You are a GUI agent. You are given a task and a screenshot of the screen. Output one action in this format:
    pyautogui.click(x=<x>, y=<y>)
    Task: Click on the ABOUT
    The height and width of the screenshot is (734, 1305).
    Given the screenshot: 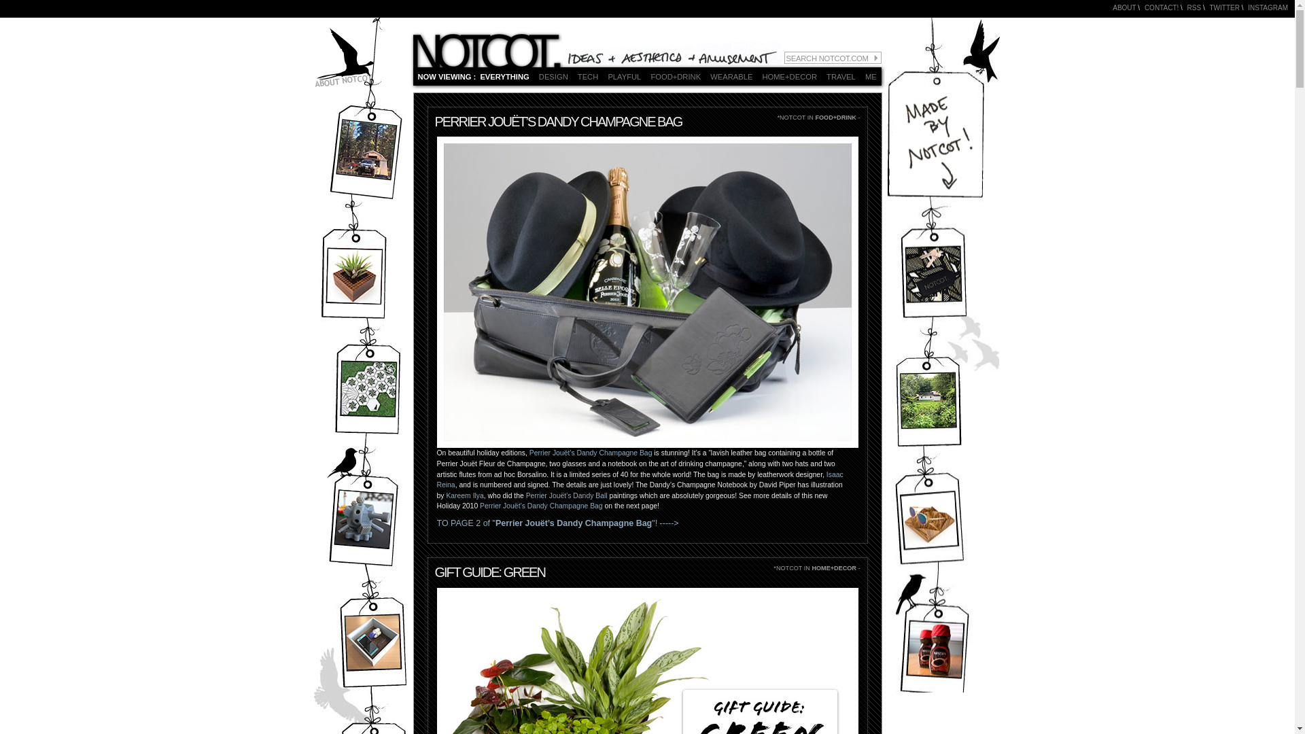 What is the action you would take?
    pyautogui.click(x=1124, y=8)
    